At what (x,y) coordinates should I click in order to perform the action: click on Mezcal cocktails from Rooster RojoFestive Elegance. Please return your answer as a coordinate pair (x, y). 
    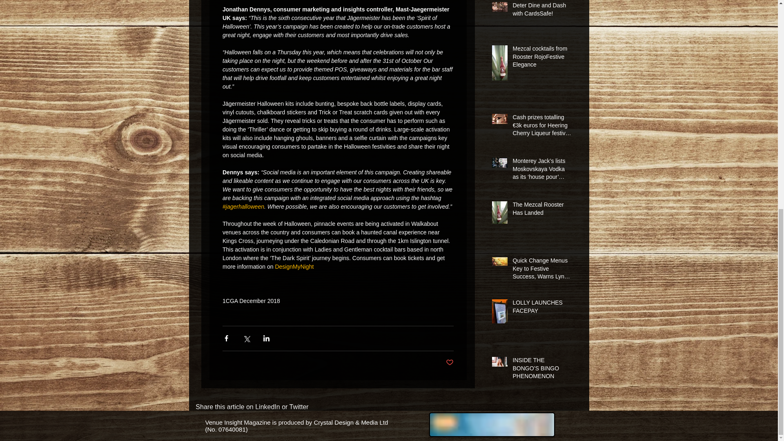
    Looking at the image, I should click on (542, 59).